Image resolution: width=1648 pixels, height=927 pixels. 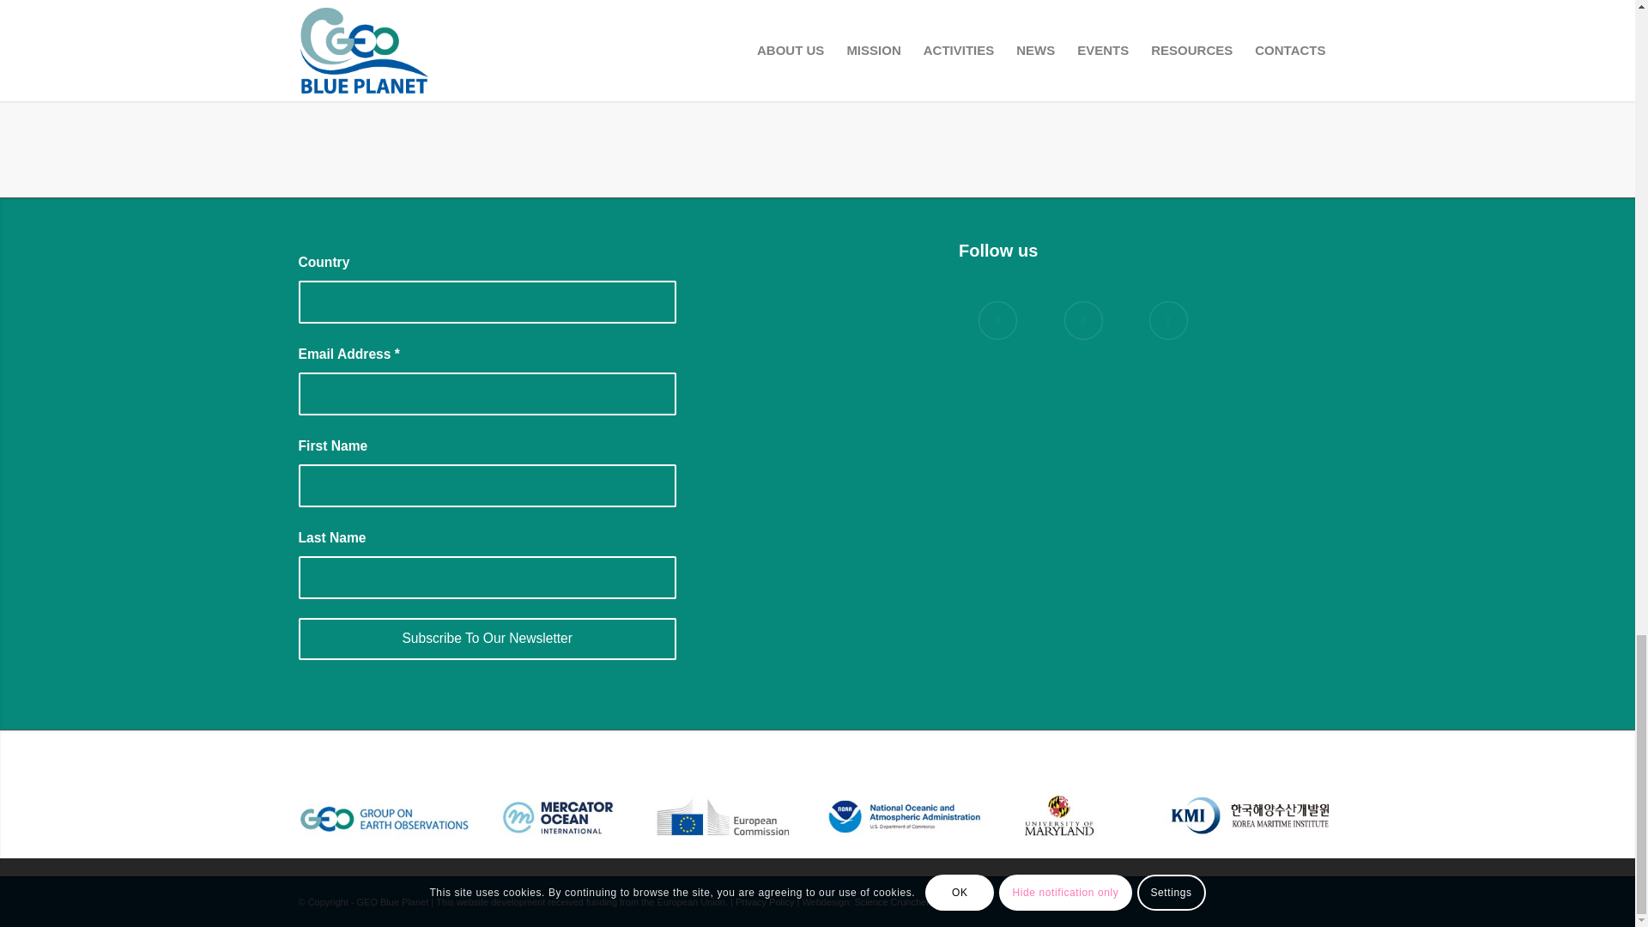 I want to click on Privacy Policy, so click(x=764, y=902).